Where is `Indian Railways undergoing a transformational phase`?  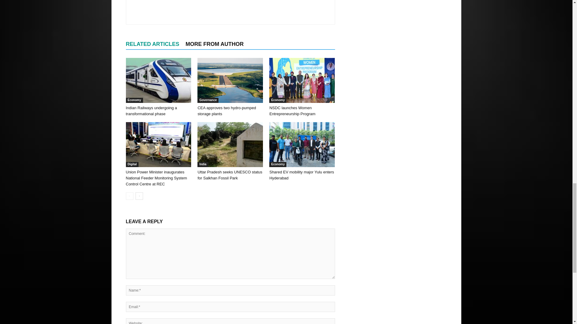
Indian Railways undergoing a transformational phase is located at coordinates (151, 111).